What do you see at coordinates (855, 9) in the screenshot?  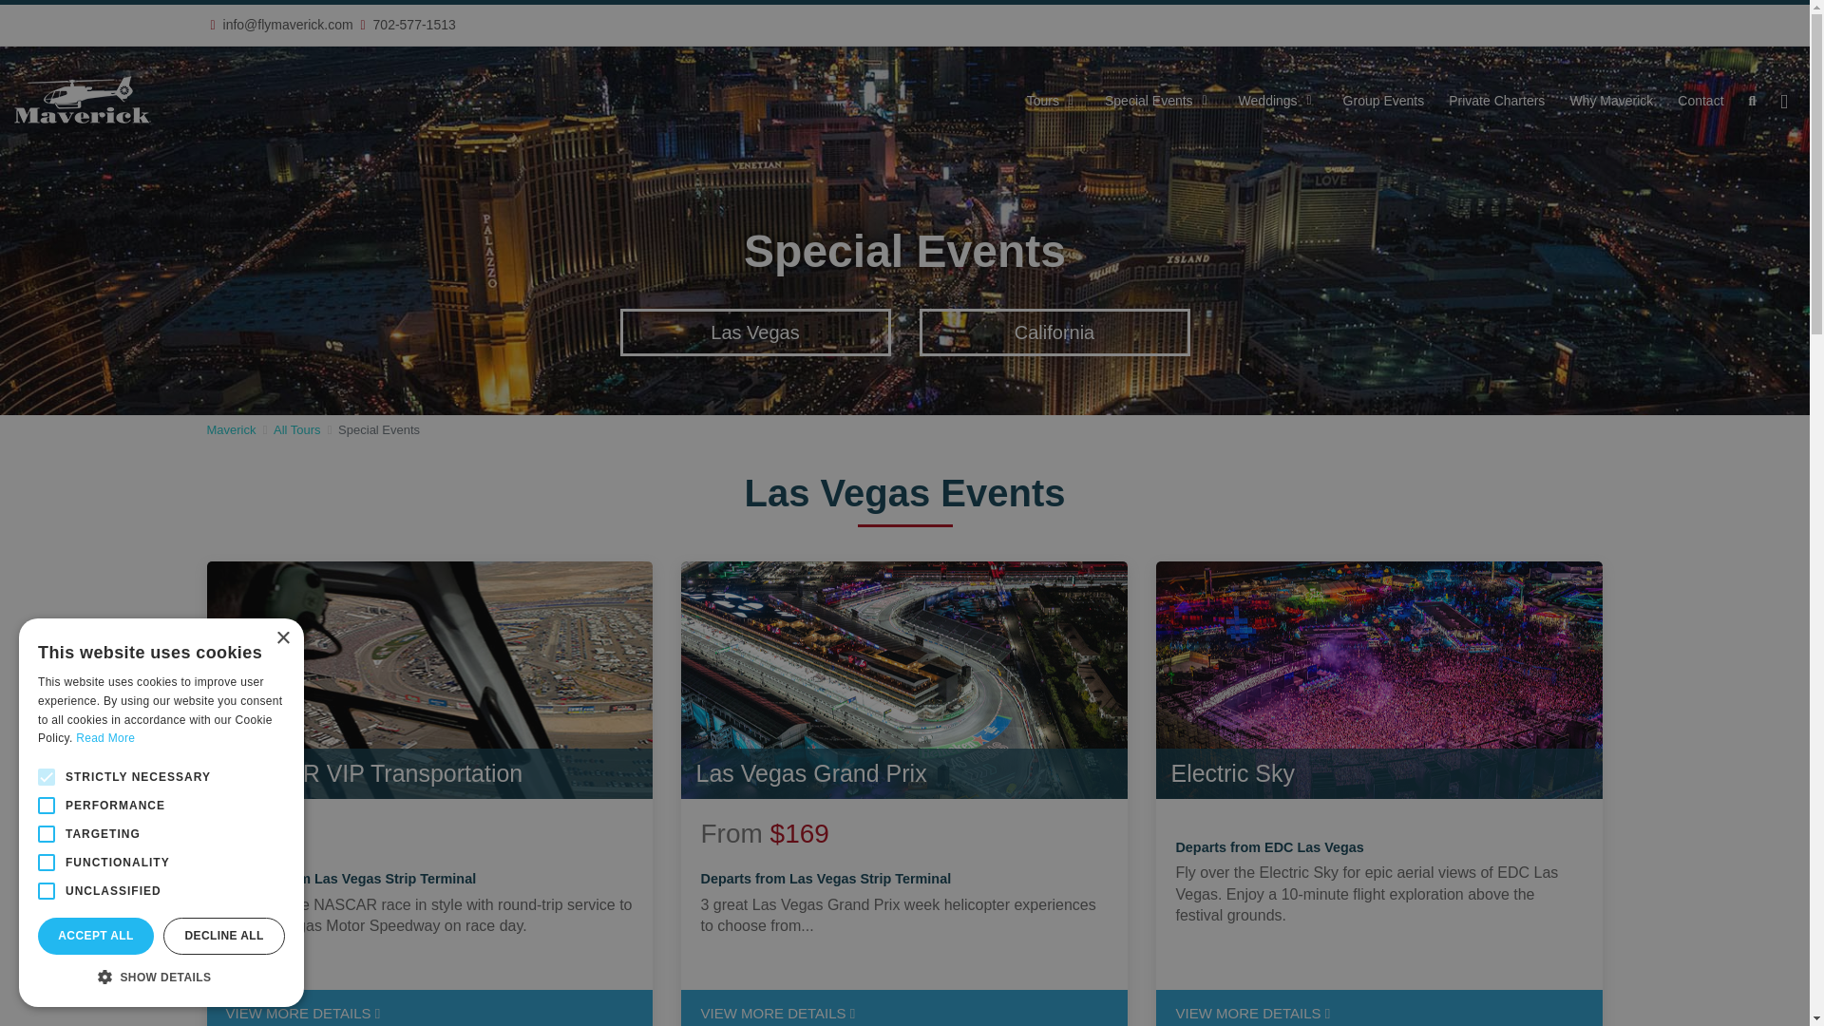 I see `702-577-1513` at bounding box center [855, 9].